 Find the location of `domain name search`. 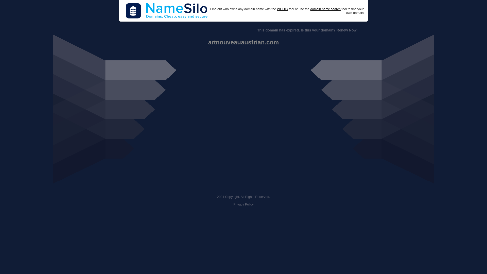

domain name search is located at coordinates (325, 9).